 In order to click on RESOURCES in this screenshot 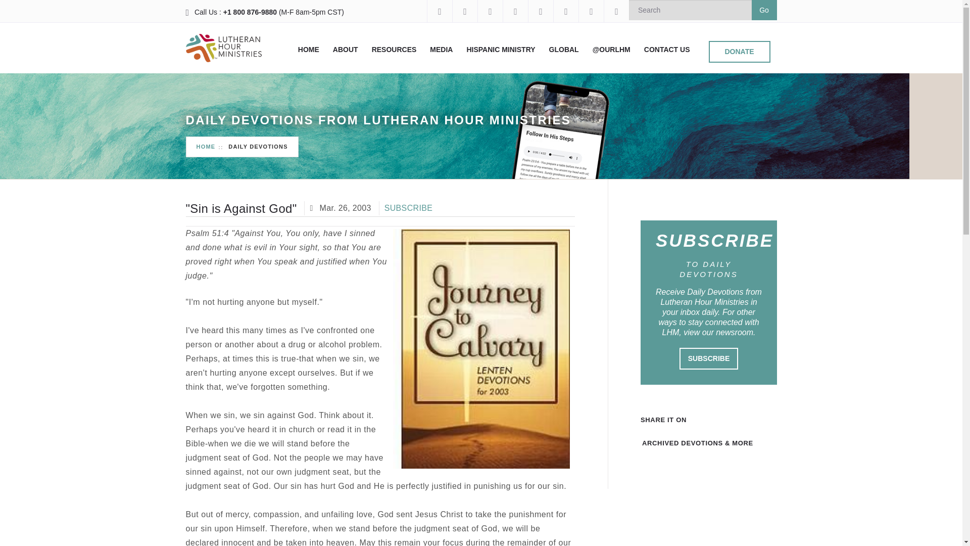, I will do `click(394, 50)`.